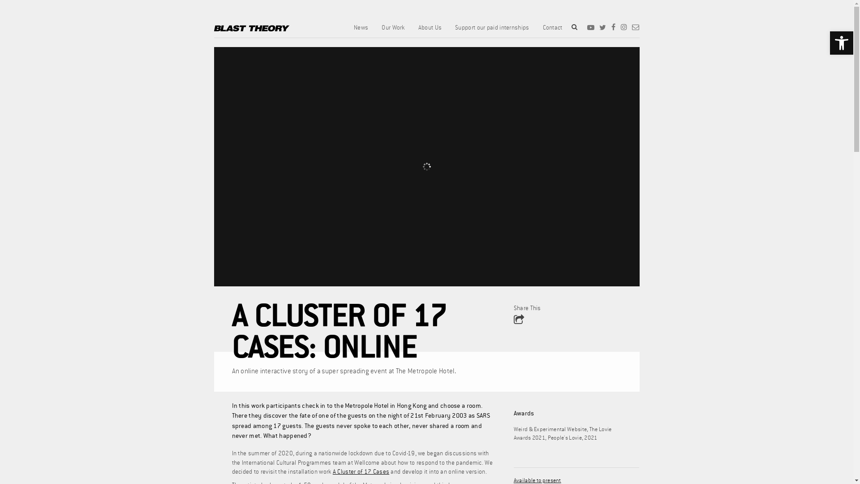 The image size is (860, 484). What do you see at coordinates (393, 31) in the screenshot?
I see `Our Work` at bounding box center [393, 31].